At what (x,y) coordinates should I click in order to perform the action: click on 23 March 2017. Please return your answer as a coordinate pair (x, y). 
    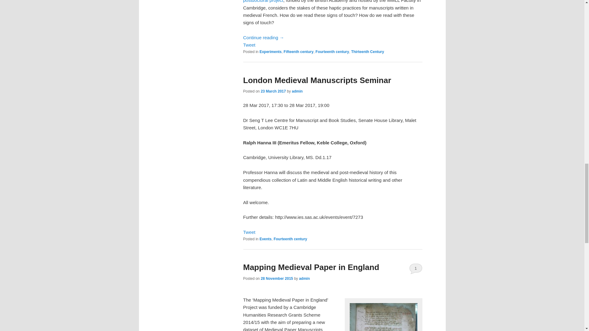
    Looking at the image, I should click on (273, 91).